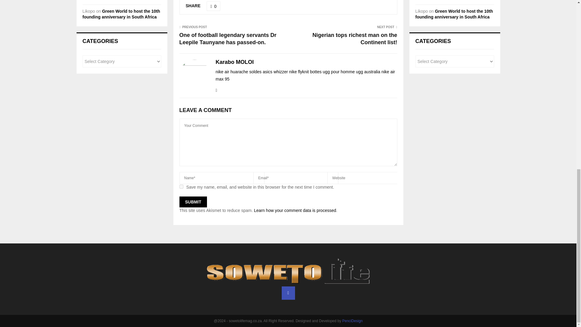 The image size is (581, 327). Describe the element at coordinates (234, 62) in the screenshot. I see `Posts by Karabo MOLOI` at that location.